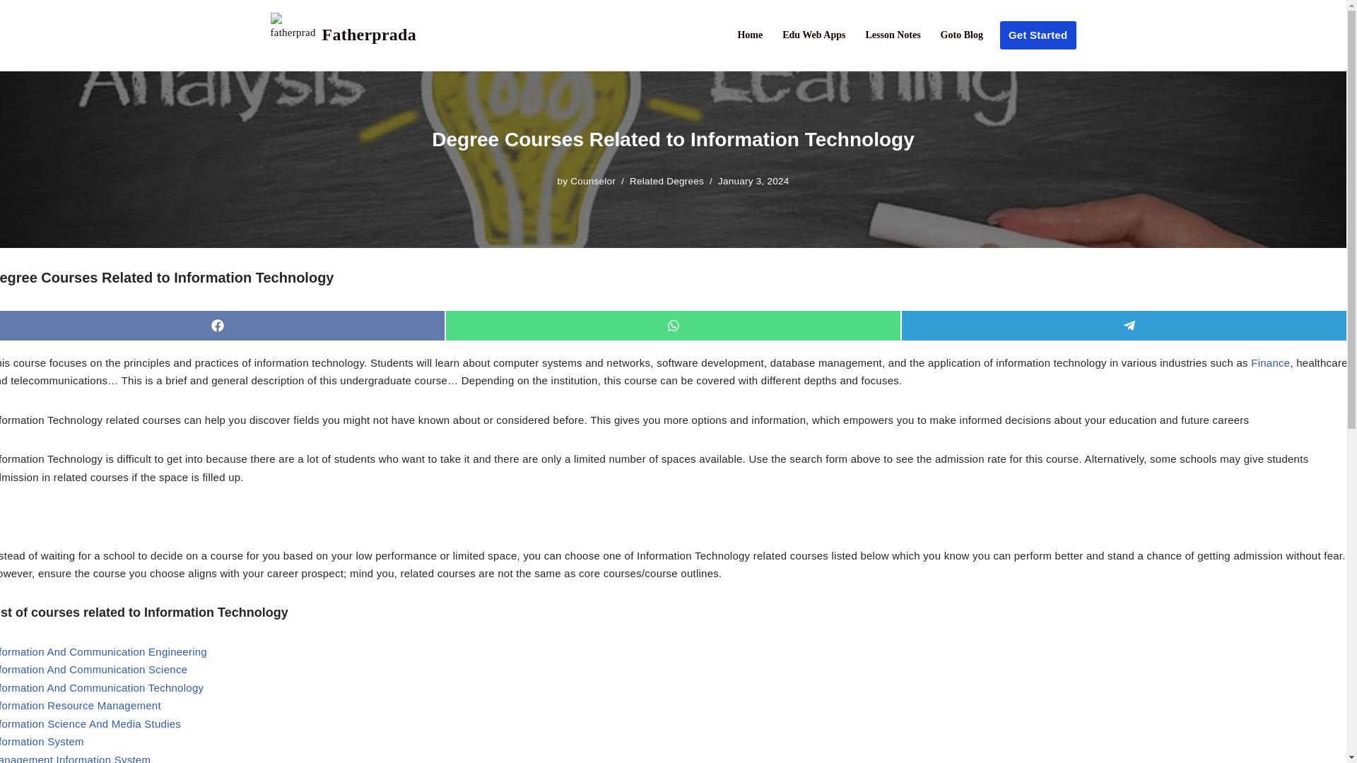 The width and height of the screenshot is (1357, 763). What do you see at coordinates (814, 34) in the screenshot?
I see `Edu Web Apps` at bounding box center [814, 34].